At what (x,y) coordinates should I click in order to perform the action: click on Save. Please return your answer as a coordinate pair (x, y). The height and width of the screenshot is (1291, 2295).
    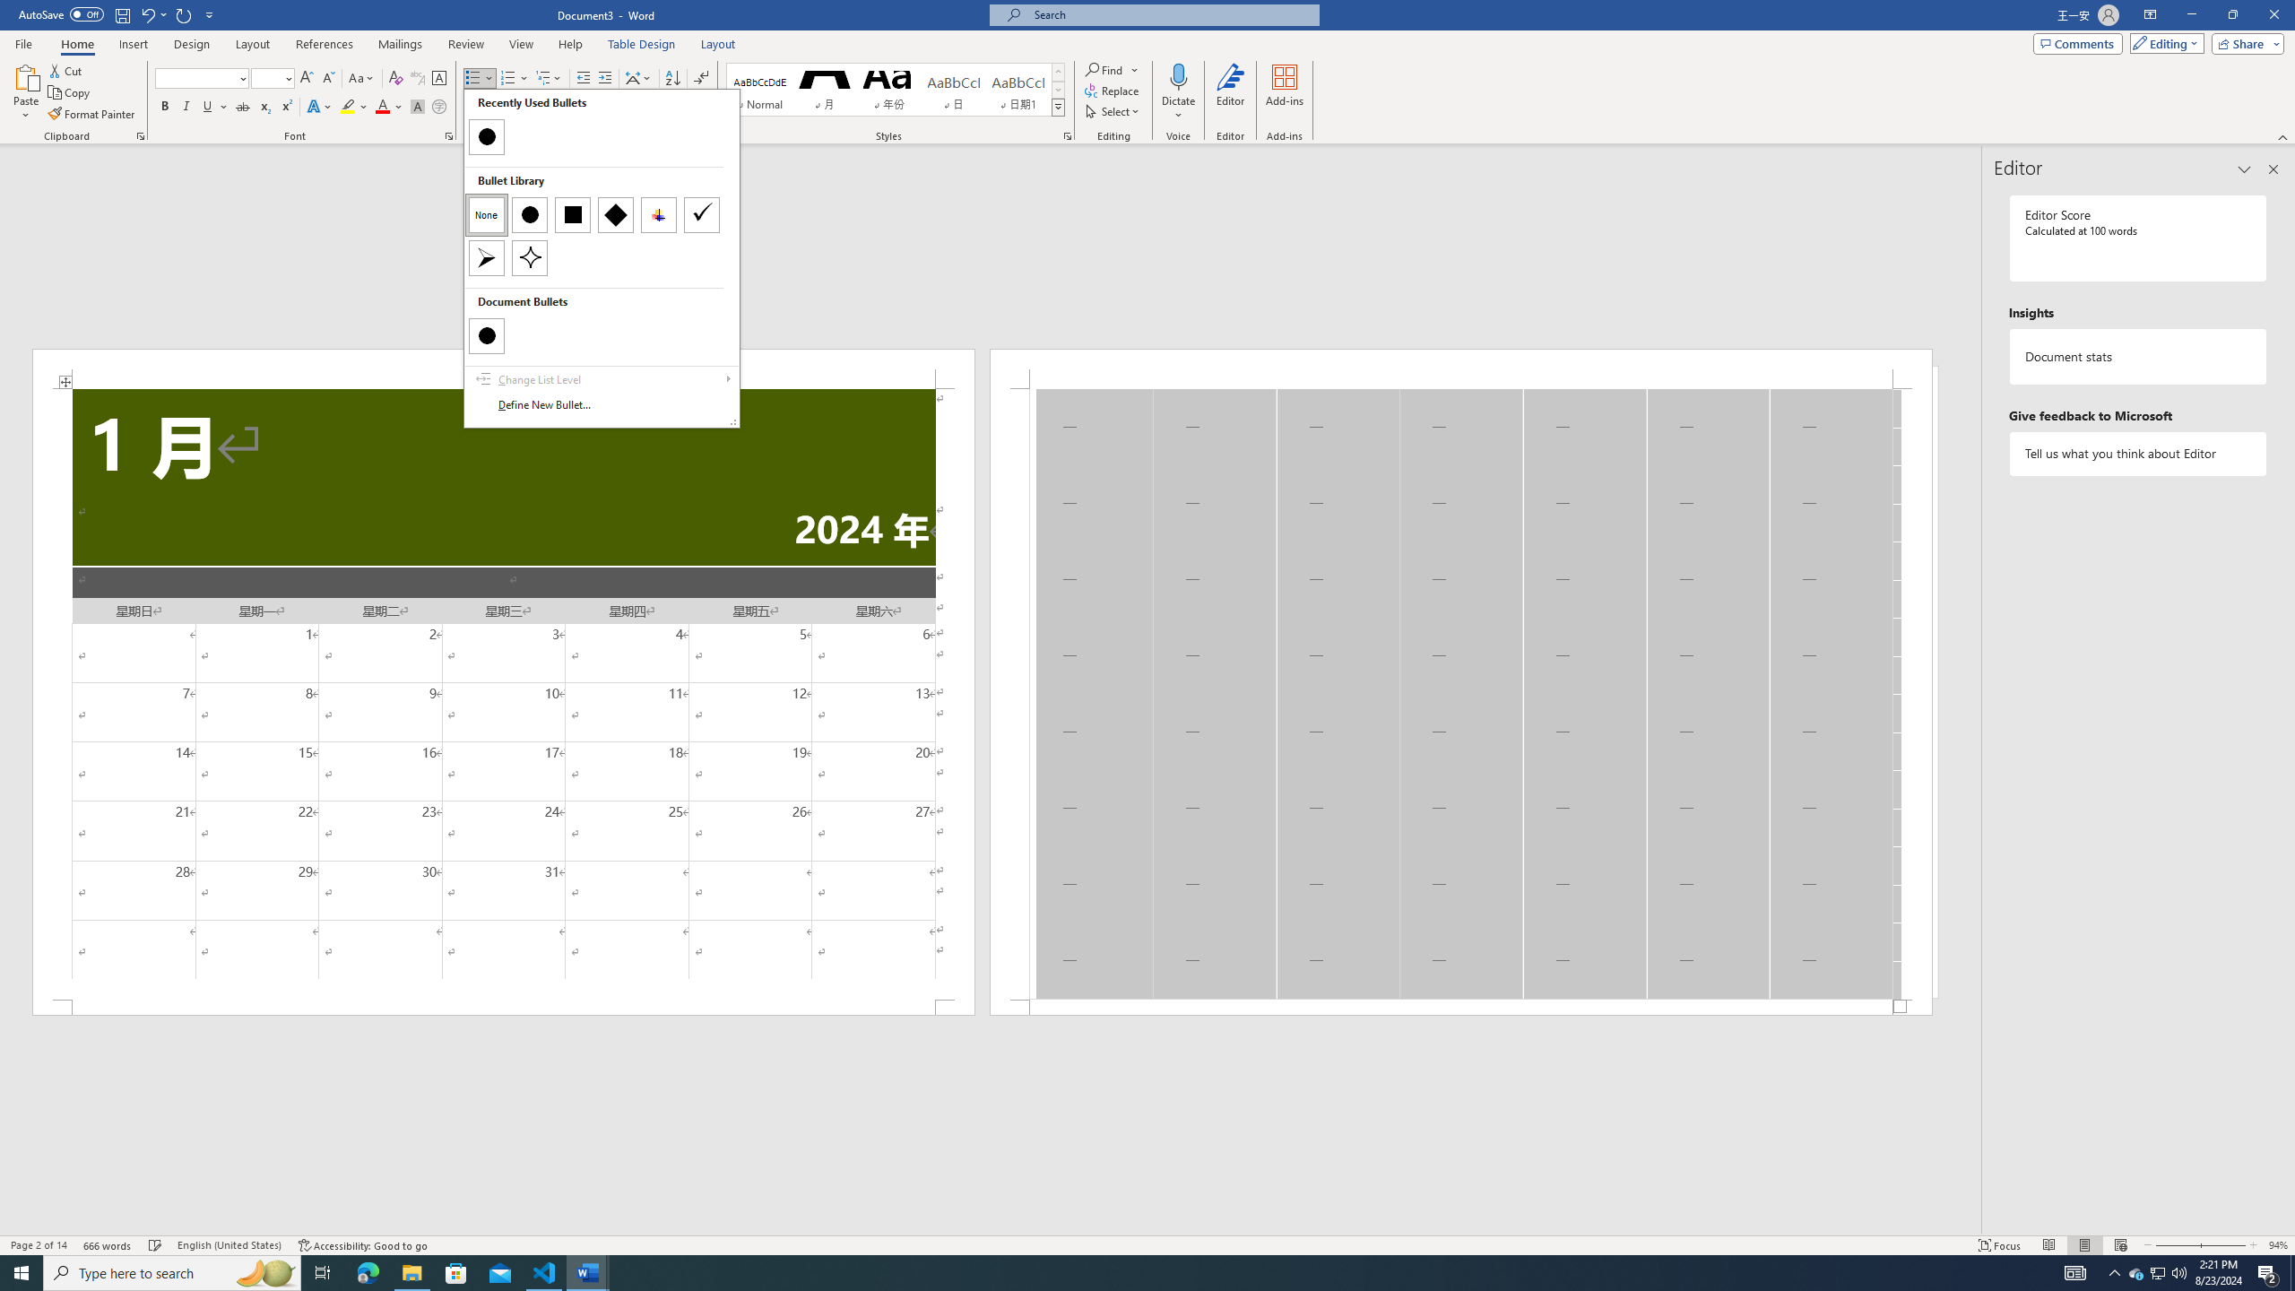
    Looking at the image, I should click on (122, 14).